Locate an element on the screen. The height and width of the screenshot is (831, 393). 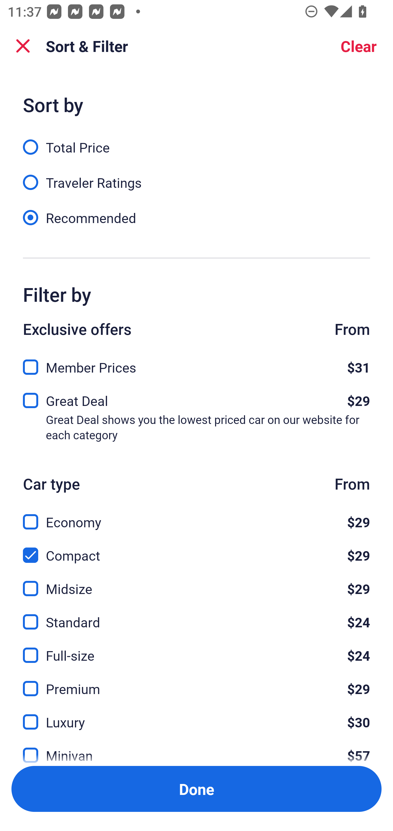
Economy, $29 Economy $29 is located at coordinates (196, 516).